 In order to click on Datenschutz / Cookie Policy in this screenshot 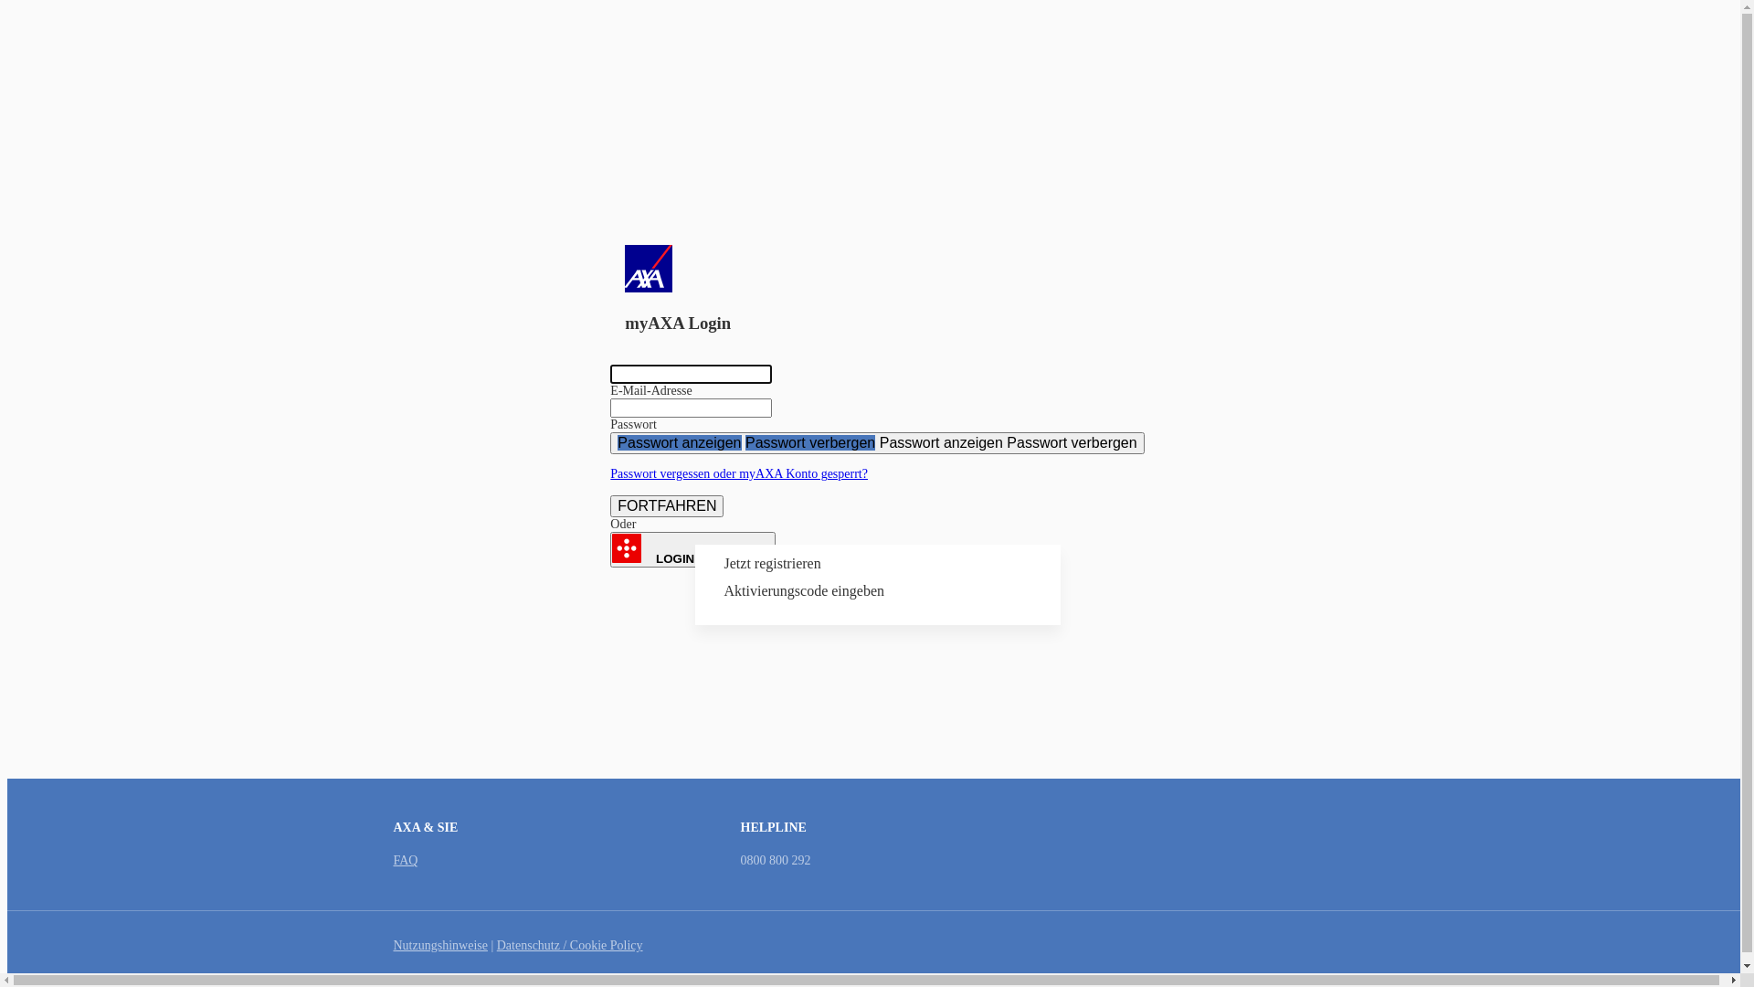, I will do `click(570, 945)`.